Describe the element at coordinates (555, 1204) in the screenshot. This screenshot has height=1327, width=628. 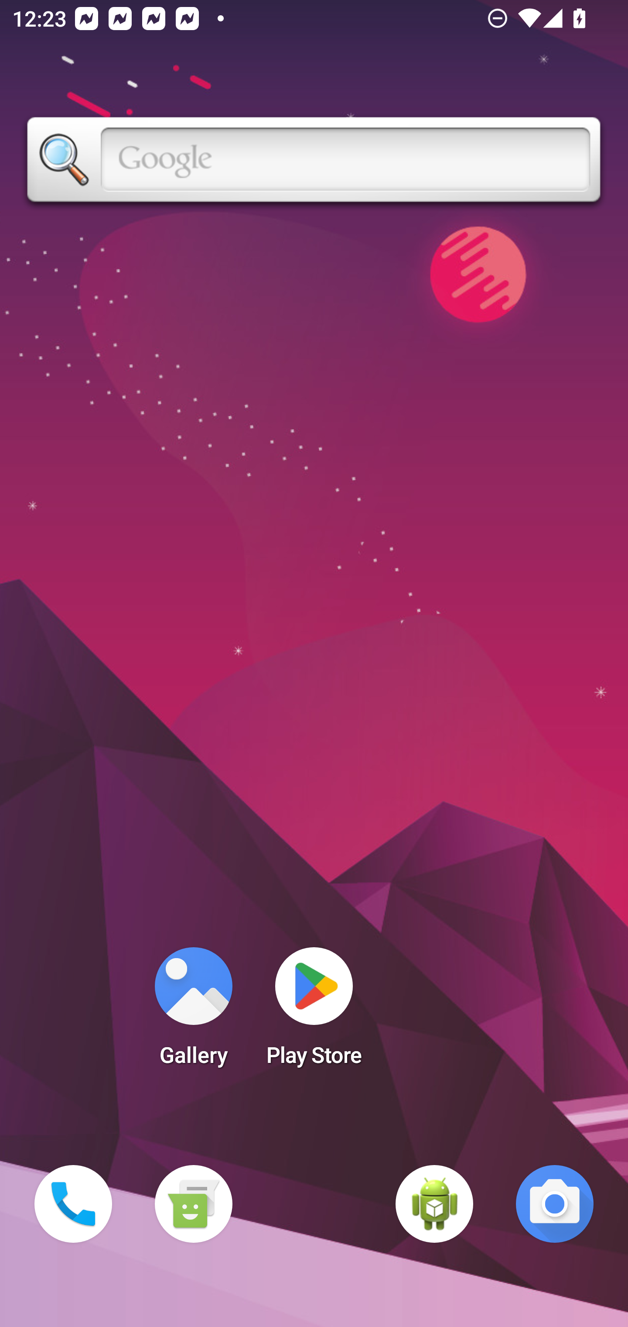
I see `Camera` at that location.